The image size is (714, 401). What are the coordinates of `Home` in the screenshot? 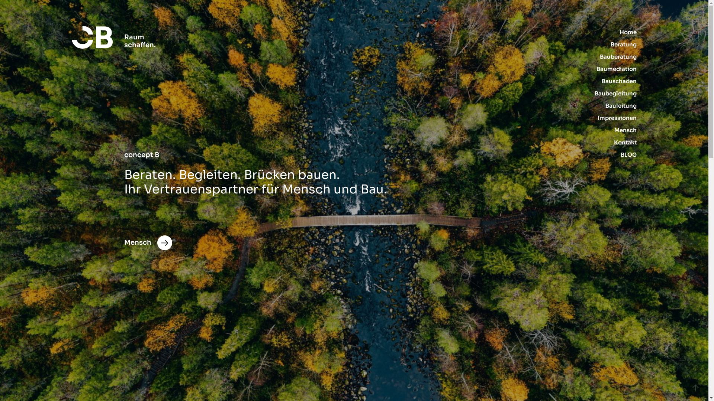 It's located at (628, 32).